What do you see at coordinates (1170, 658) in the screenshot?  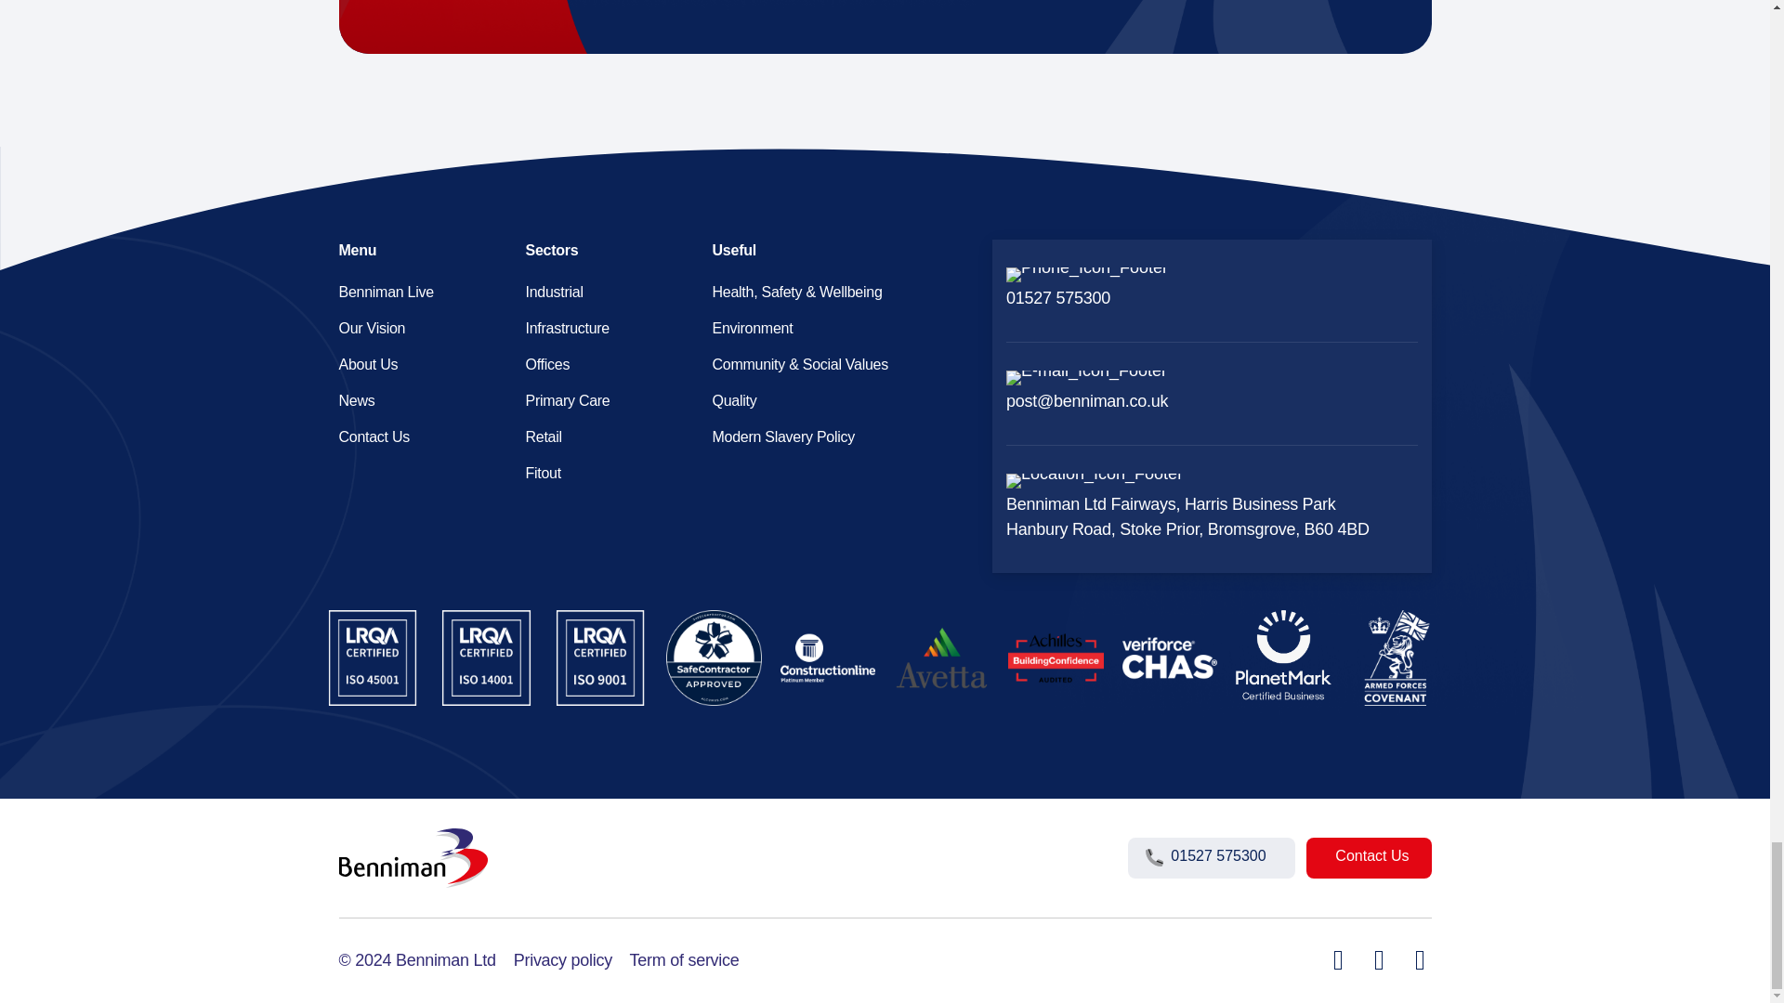 I see `chas white` at bounding box center [1170, 658].